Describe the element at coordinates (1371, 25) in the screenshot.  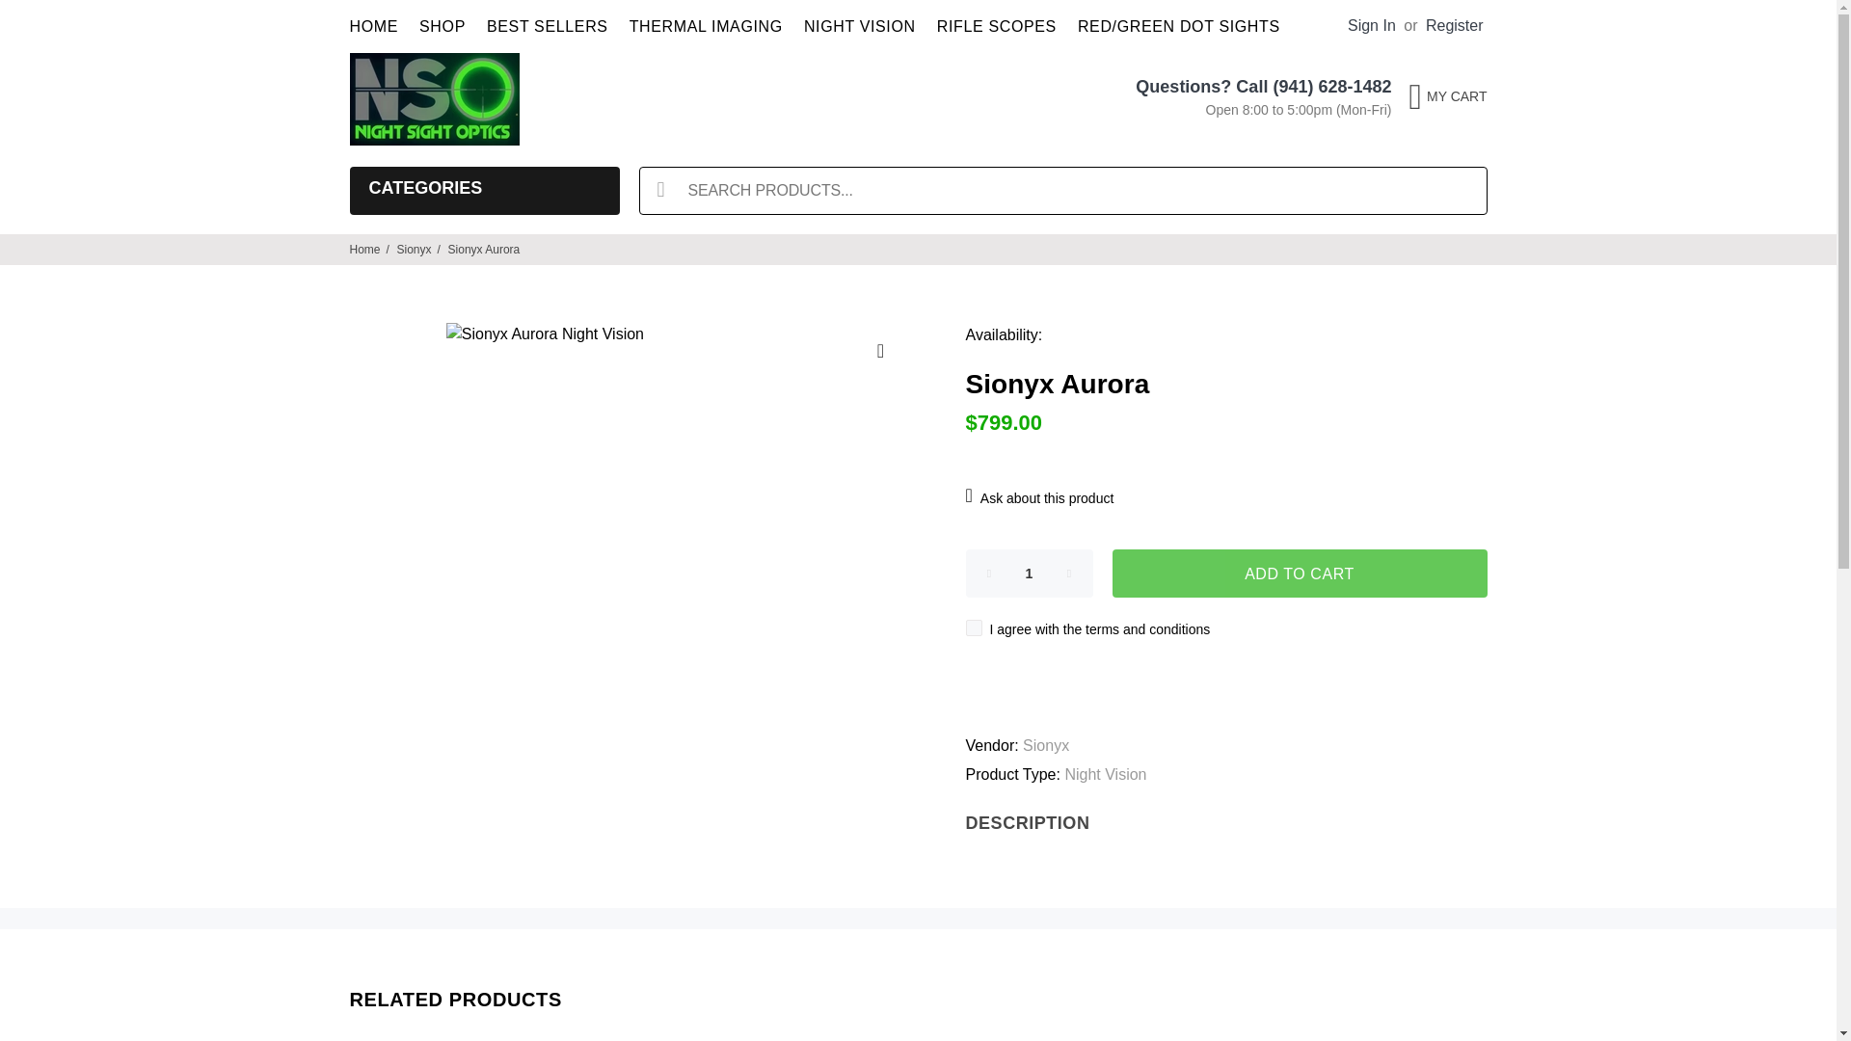
I see `Sign In` at that location.